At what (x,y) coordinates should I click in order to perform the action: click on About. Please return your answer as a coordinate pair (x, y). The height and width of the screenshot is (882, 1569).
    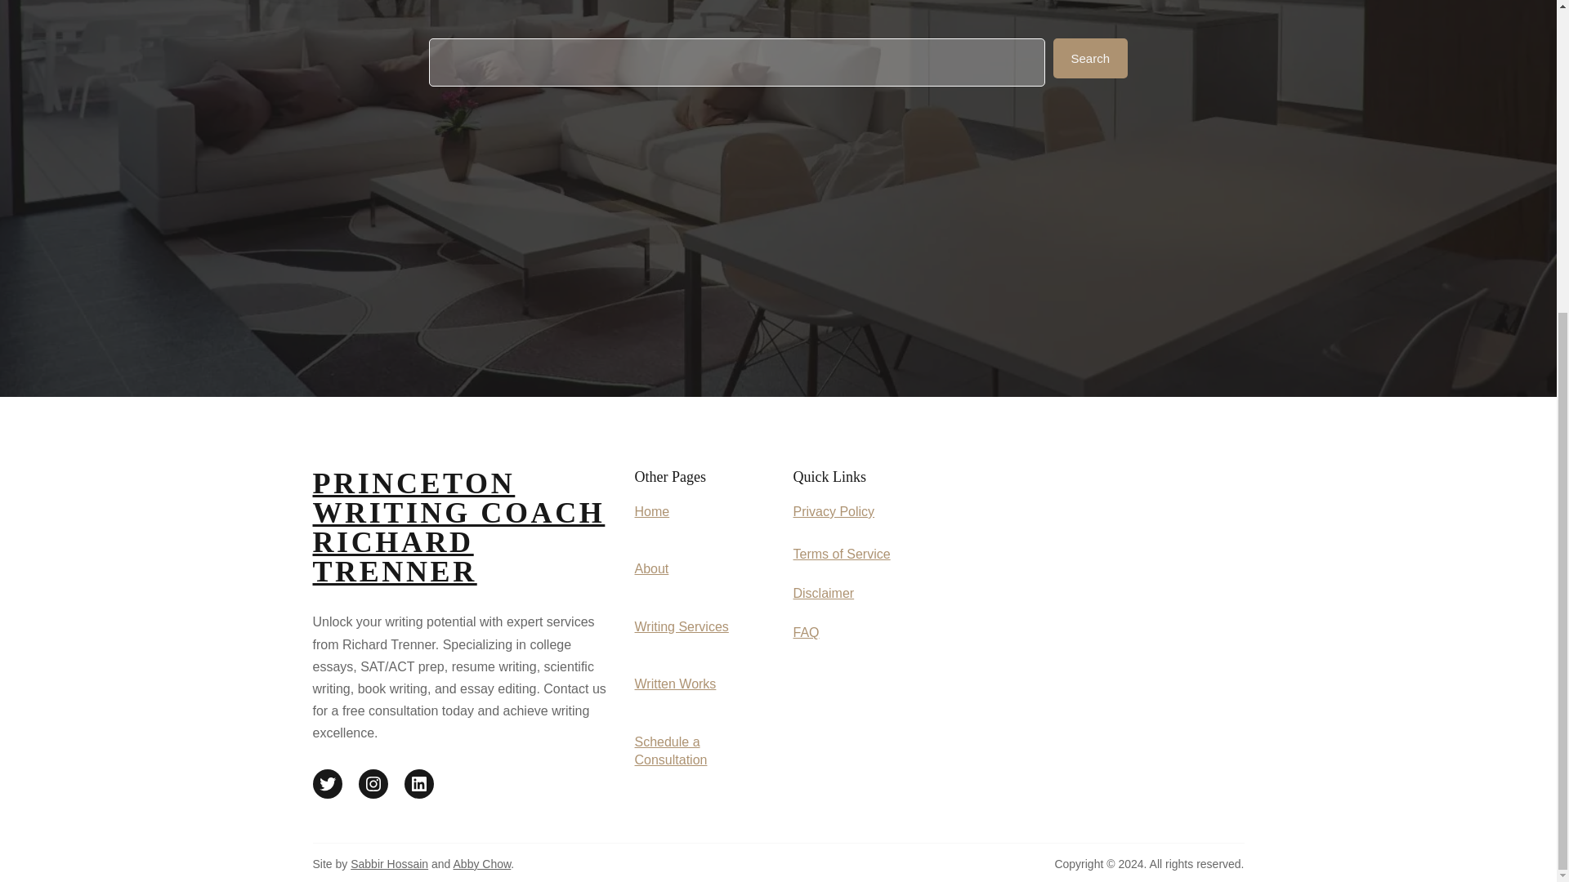
    Looking at the image, I should click on (650, 568).